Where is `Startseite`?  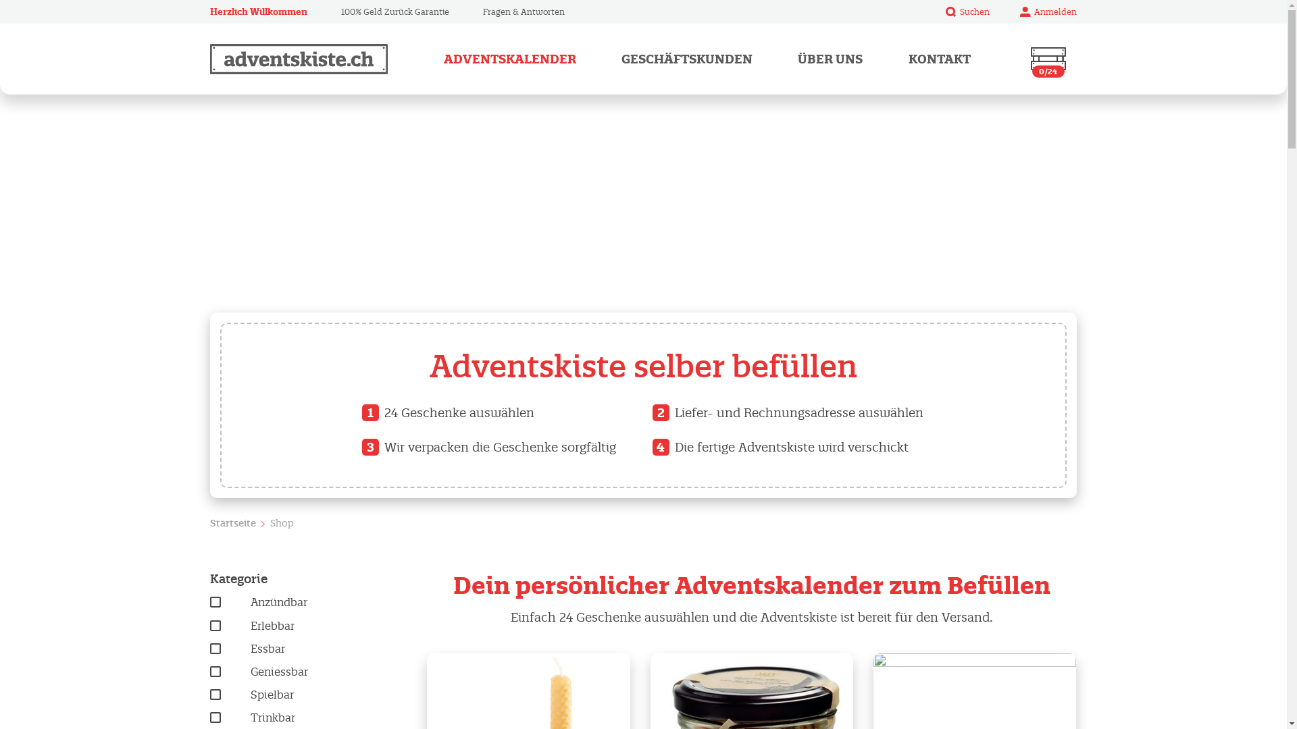 Startseite is located at coordinates (233, 523).